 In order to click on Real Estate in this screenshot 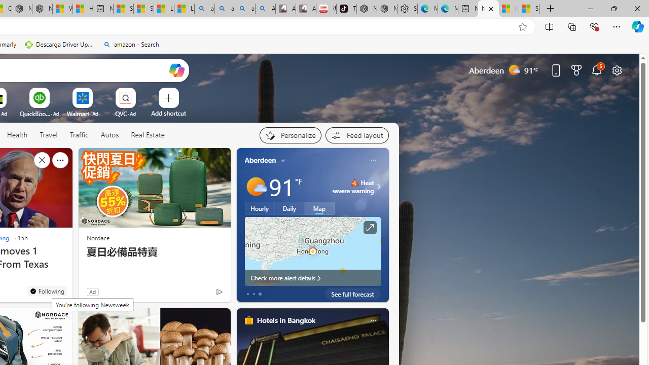, I will do `click(148, 135)`.